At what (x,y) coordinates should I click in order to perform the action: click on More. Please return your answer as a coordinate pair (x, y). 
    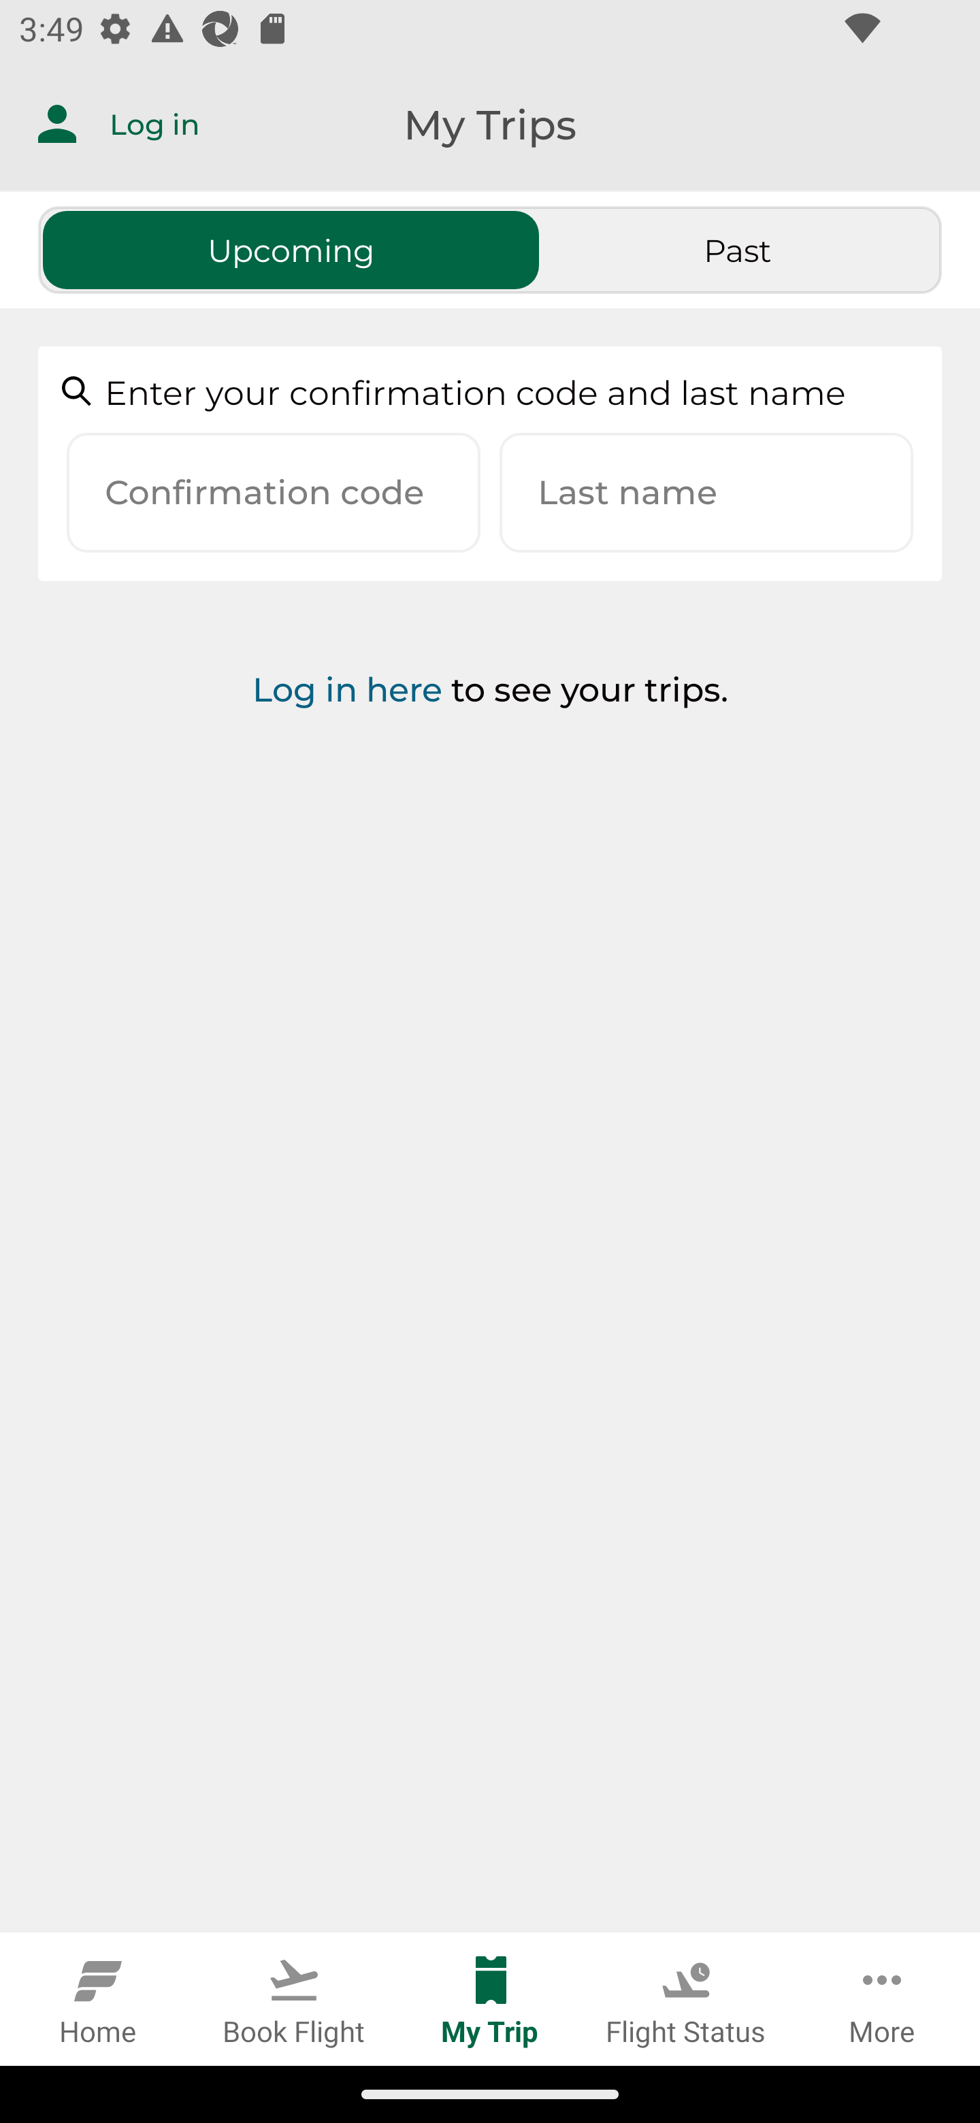
    Looking at the image, I should click on (882, 1998).